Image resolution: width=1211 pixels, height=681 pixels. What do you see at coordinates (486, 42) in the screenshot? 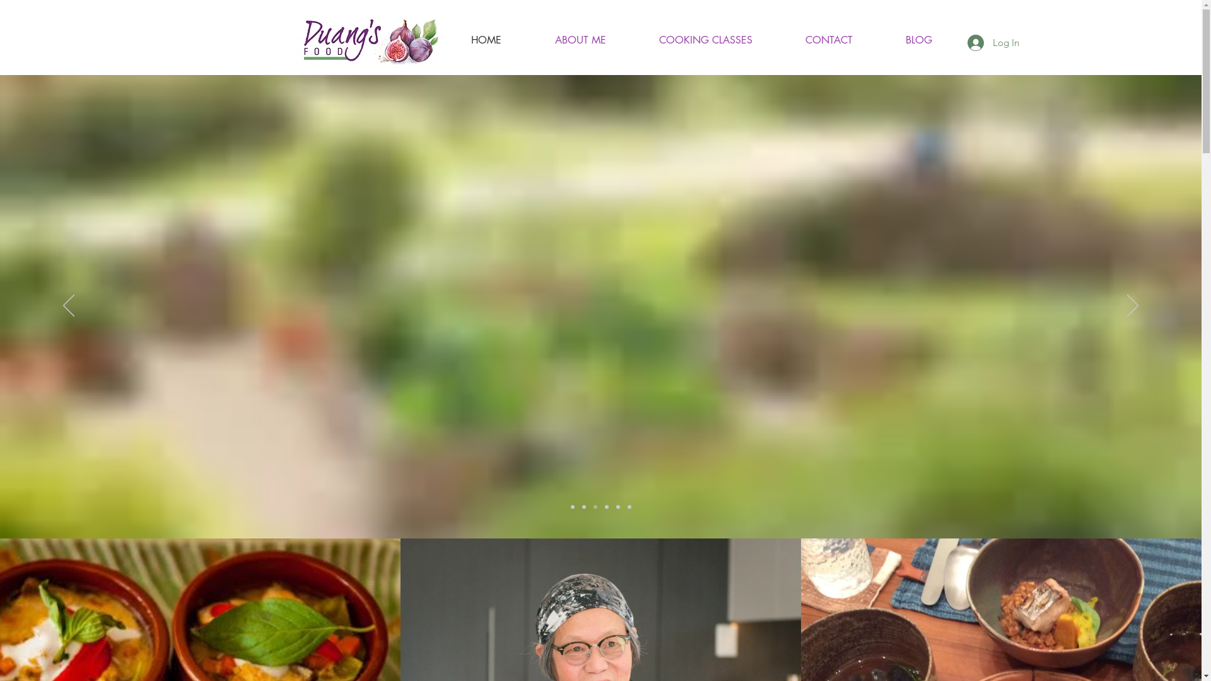
I see `HOME` at bounding box center [486, 42].